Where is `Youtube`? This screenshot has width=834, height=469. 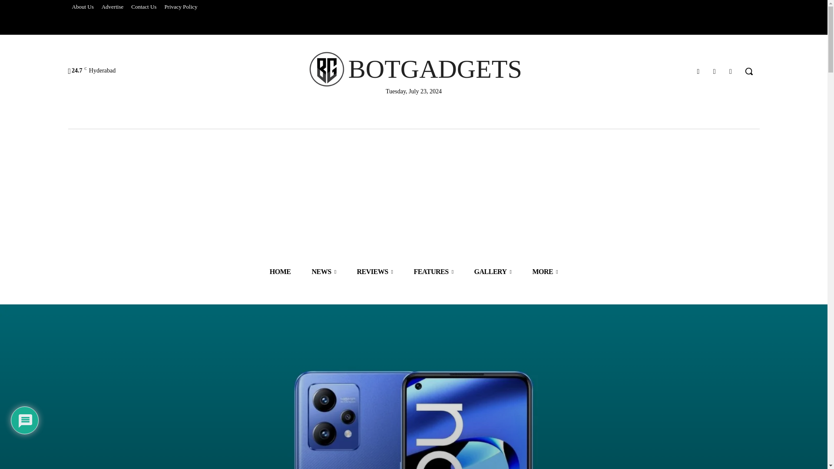
Youtube is located at coordinates (731, 71).